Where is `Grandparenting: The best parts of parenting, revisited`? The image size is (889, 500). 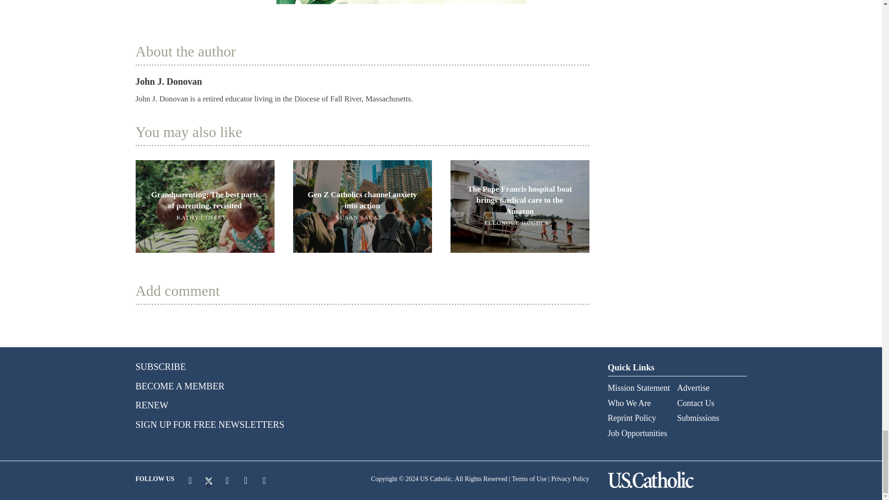
Grandparenting: The best parts of parenting, revisited is located at coordinates (204, 206).